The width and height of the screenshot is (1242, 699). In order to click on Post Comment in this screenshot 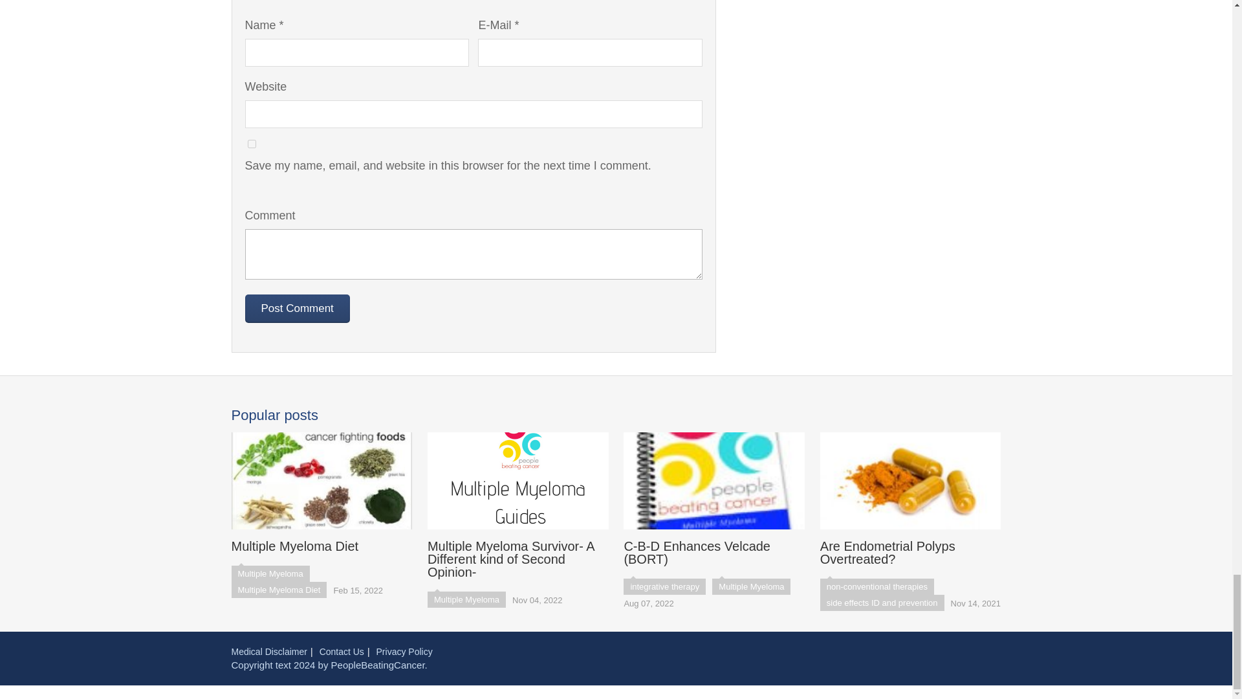, I will do `click(296, 308)`.